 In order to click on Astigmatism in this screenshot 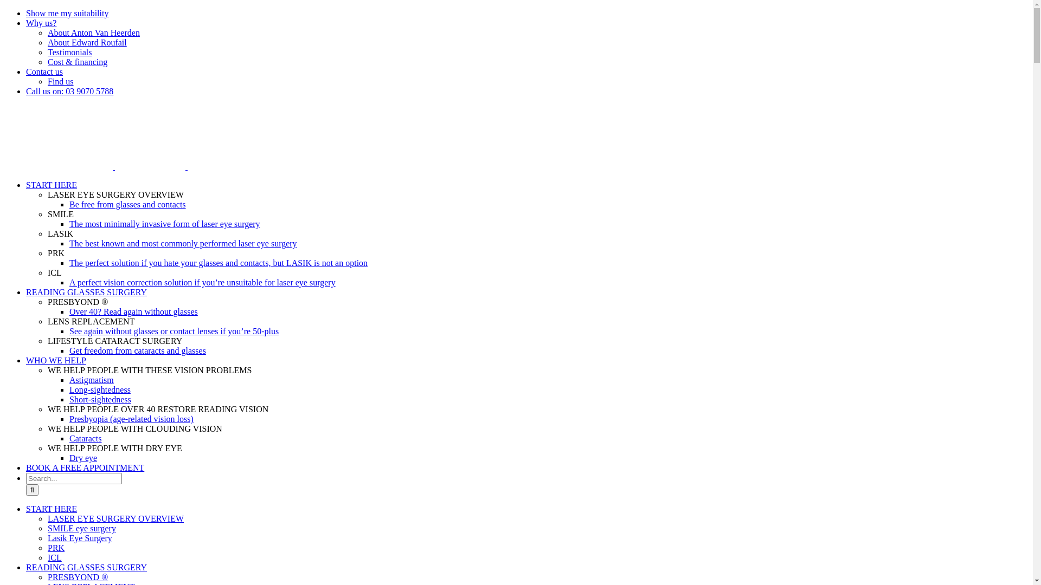, I will do `click(92, 380)`.